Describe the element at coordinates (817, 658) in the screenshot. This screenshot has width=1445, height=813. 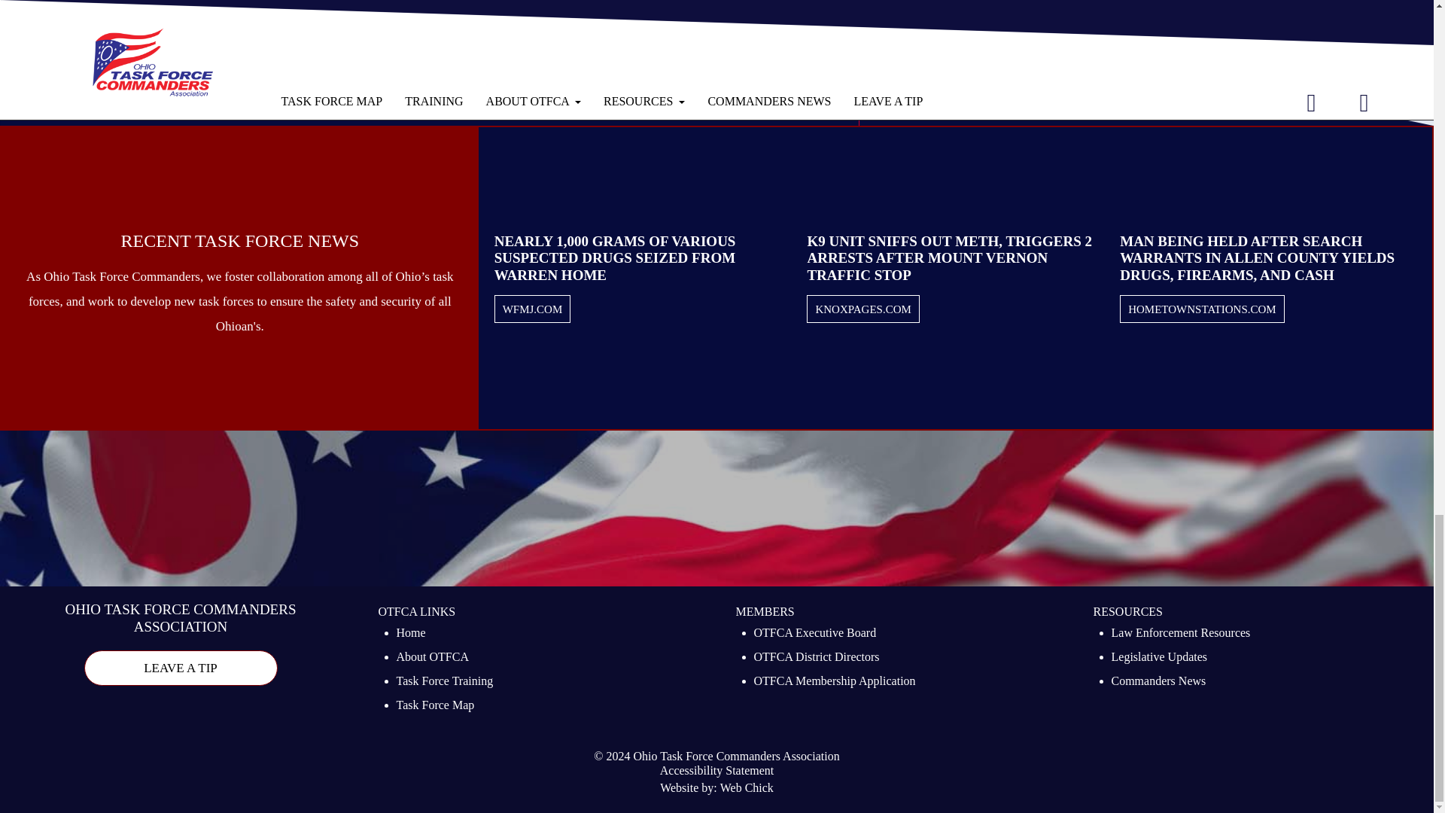
I see `OTFCA District Directors` at that location.